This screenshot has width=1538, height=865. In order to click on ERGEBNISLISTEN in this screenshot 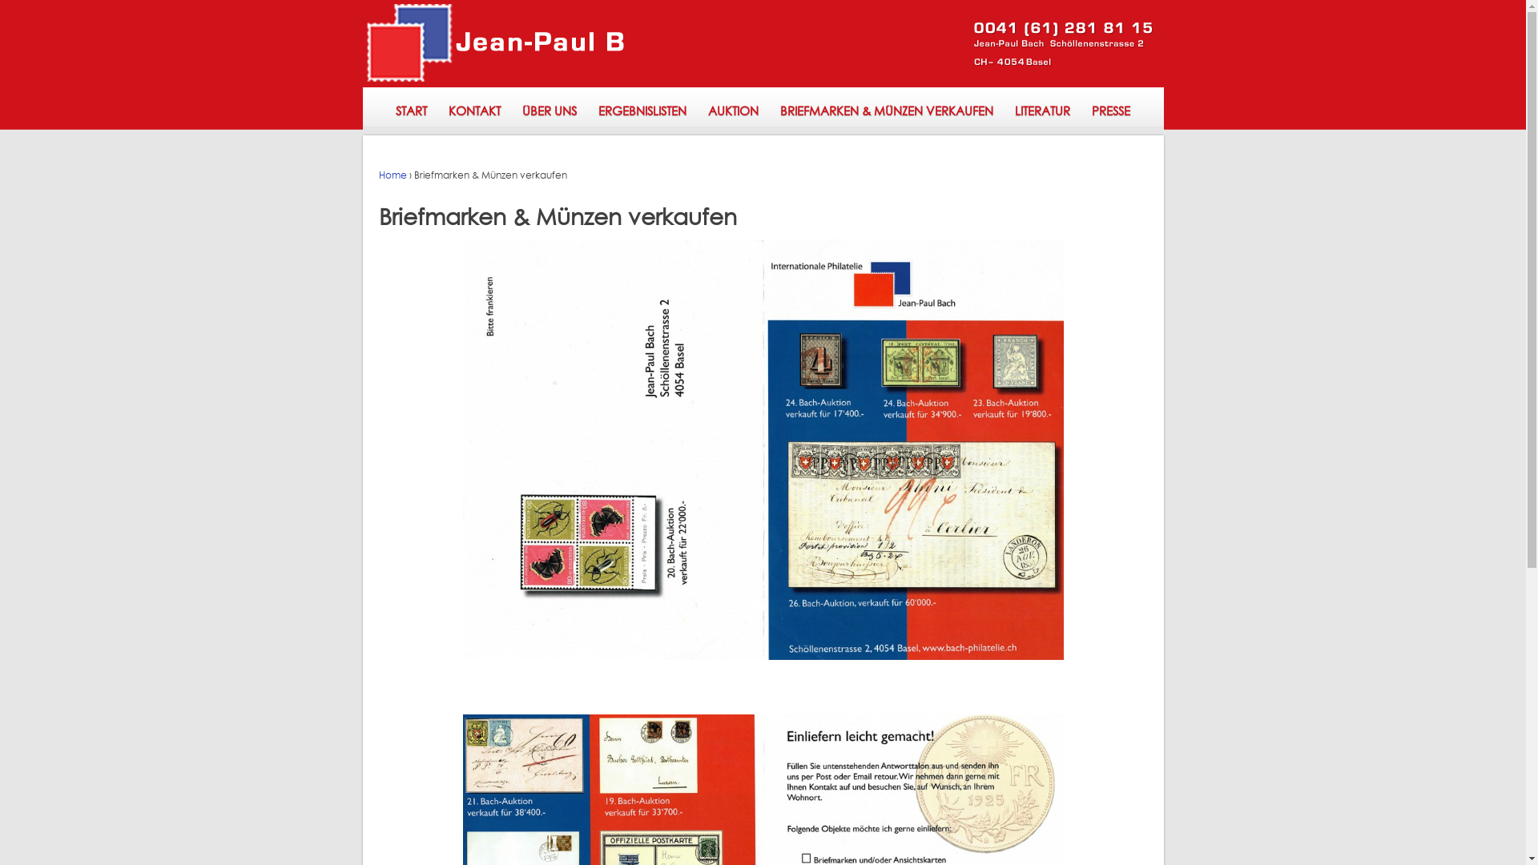, I will do `click(642, 111)`.